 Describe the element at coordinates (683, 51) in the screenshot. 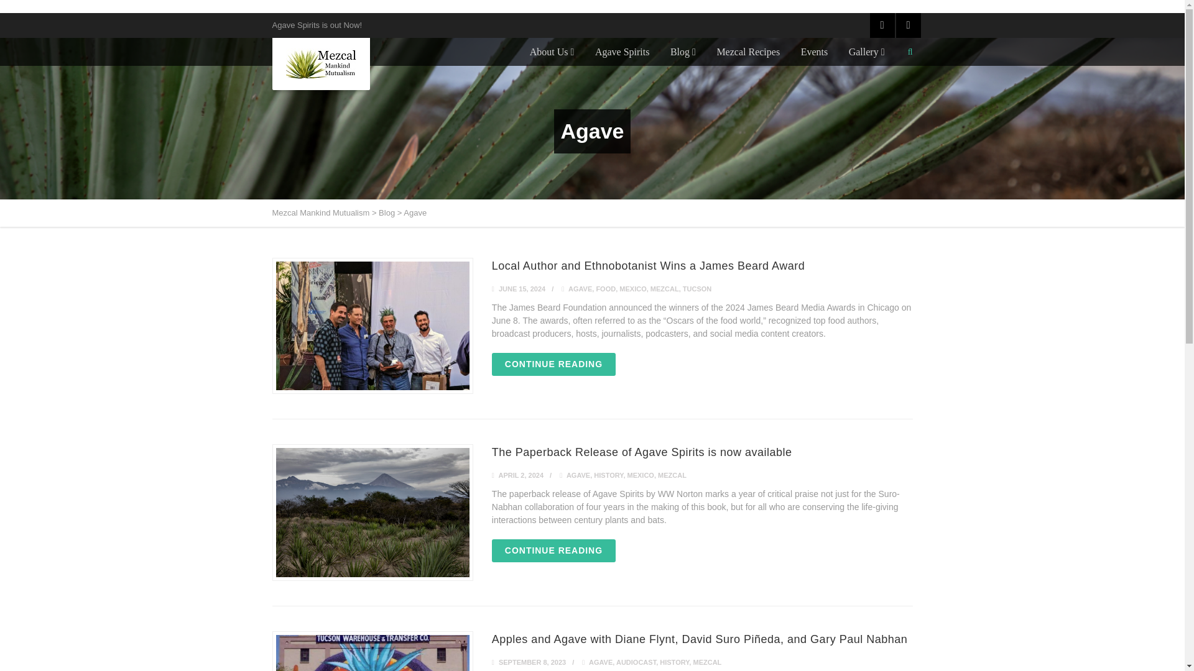

I see `Blog` at that location.